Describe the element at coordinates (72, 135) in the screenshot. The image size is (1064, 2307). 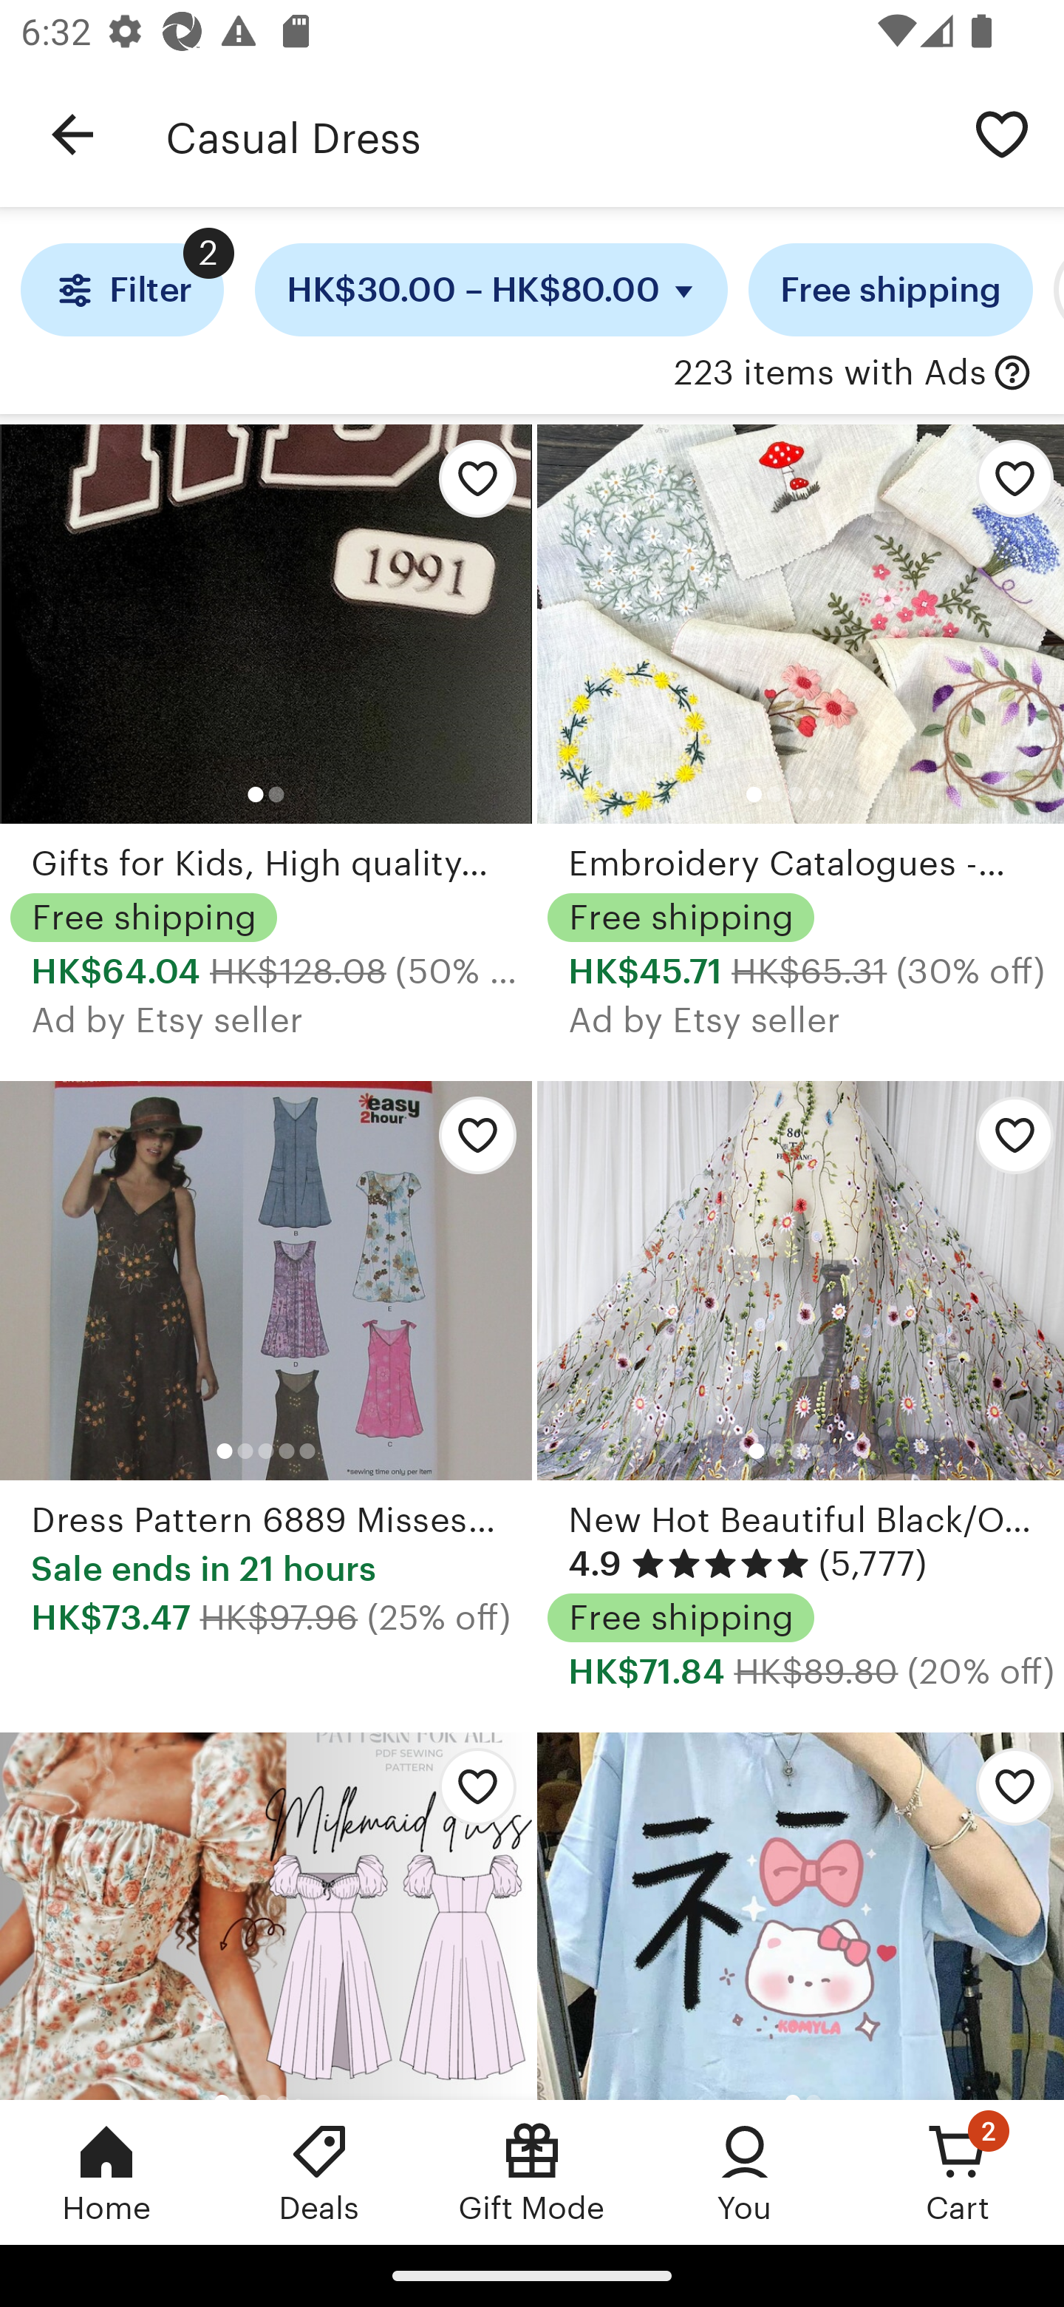
I see `Navigate up` at that location.